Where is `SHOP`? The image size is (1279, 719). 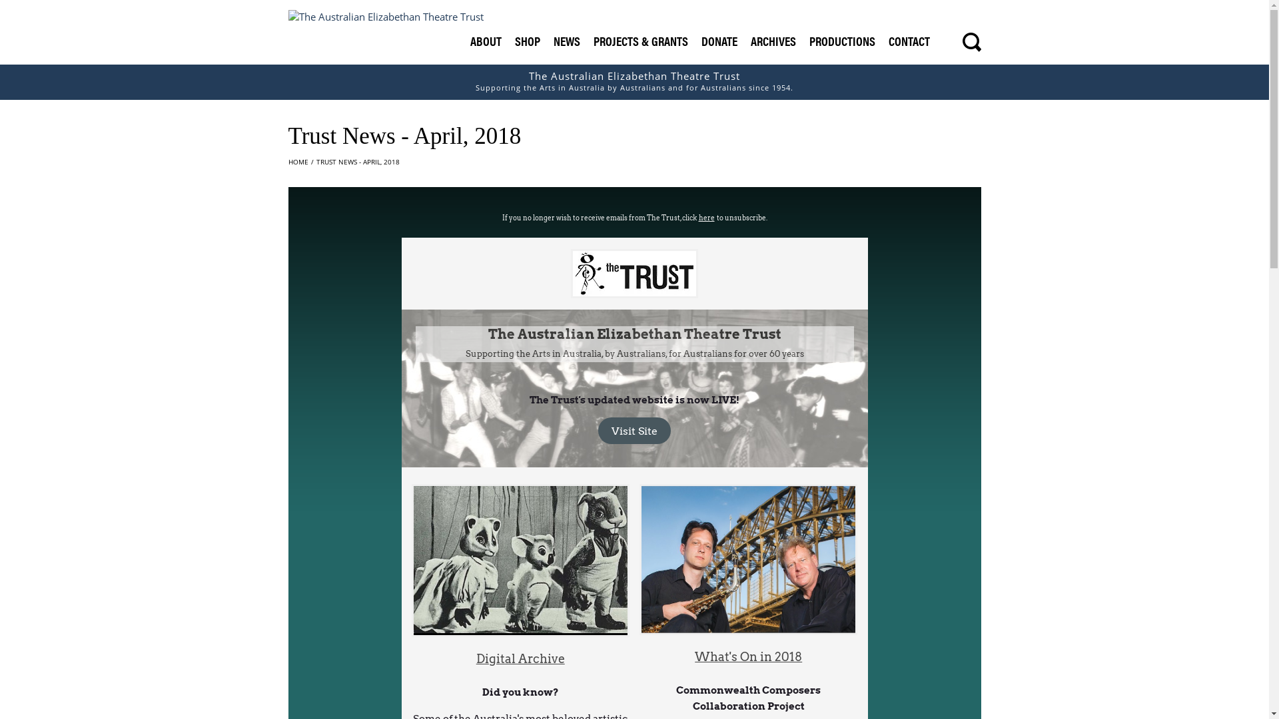
SHOP is located at coordinates (527, 41).